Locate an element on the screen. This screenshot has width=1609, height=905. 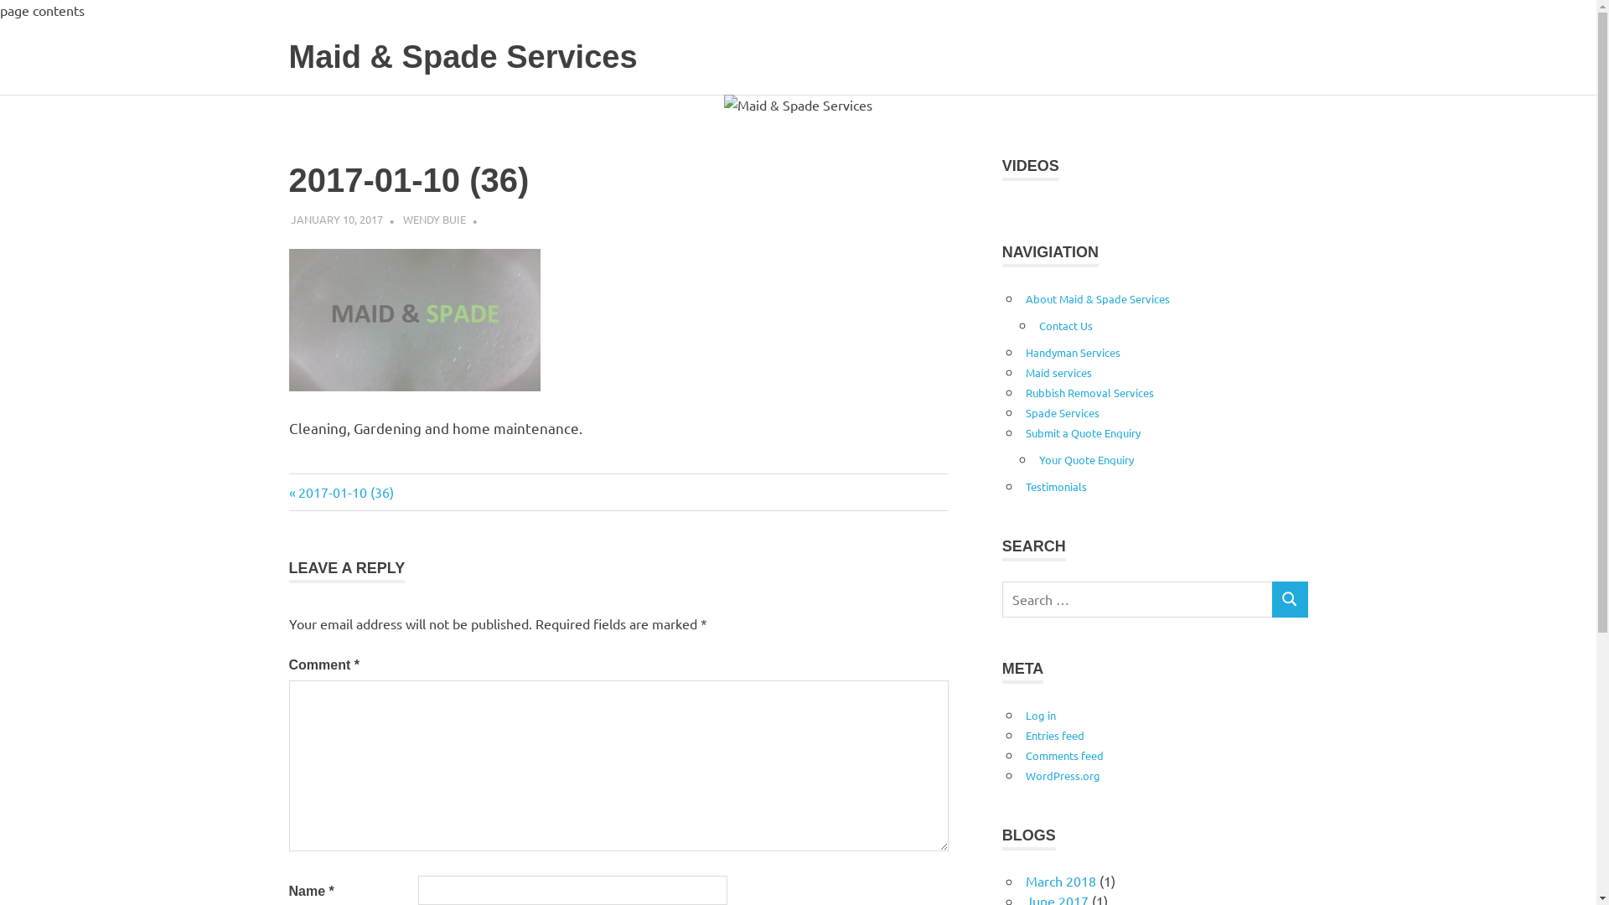
Maid services is located at coordinates (1059, 372).